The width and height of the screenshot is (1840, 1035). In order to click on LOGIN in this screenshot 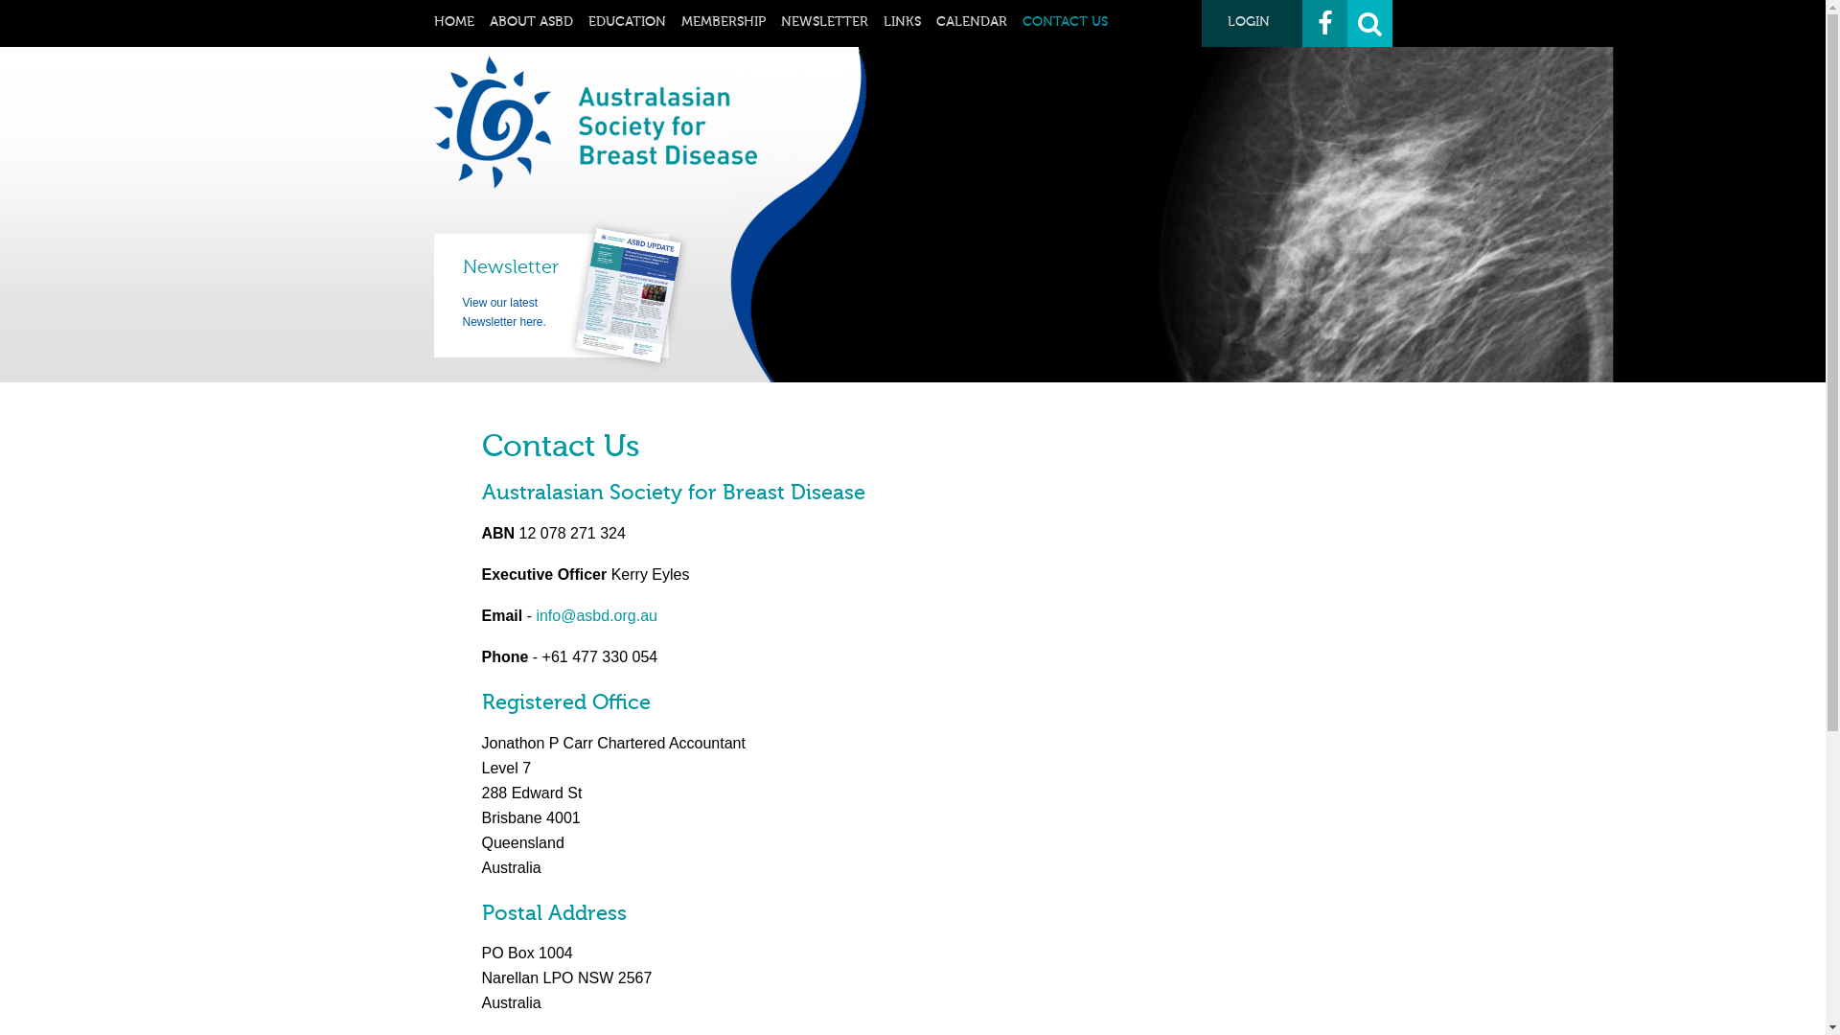, I will do `click(1252, 23)`.